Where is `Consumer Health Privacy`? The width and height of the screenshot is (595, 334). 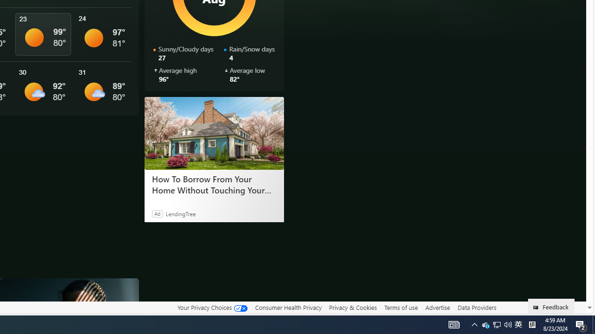 Consumer Health Privacy is located at coordinates (288, 307).